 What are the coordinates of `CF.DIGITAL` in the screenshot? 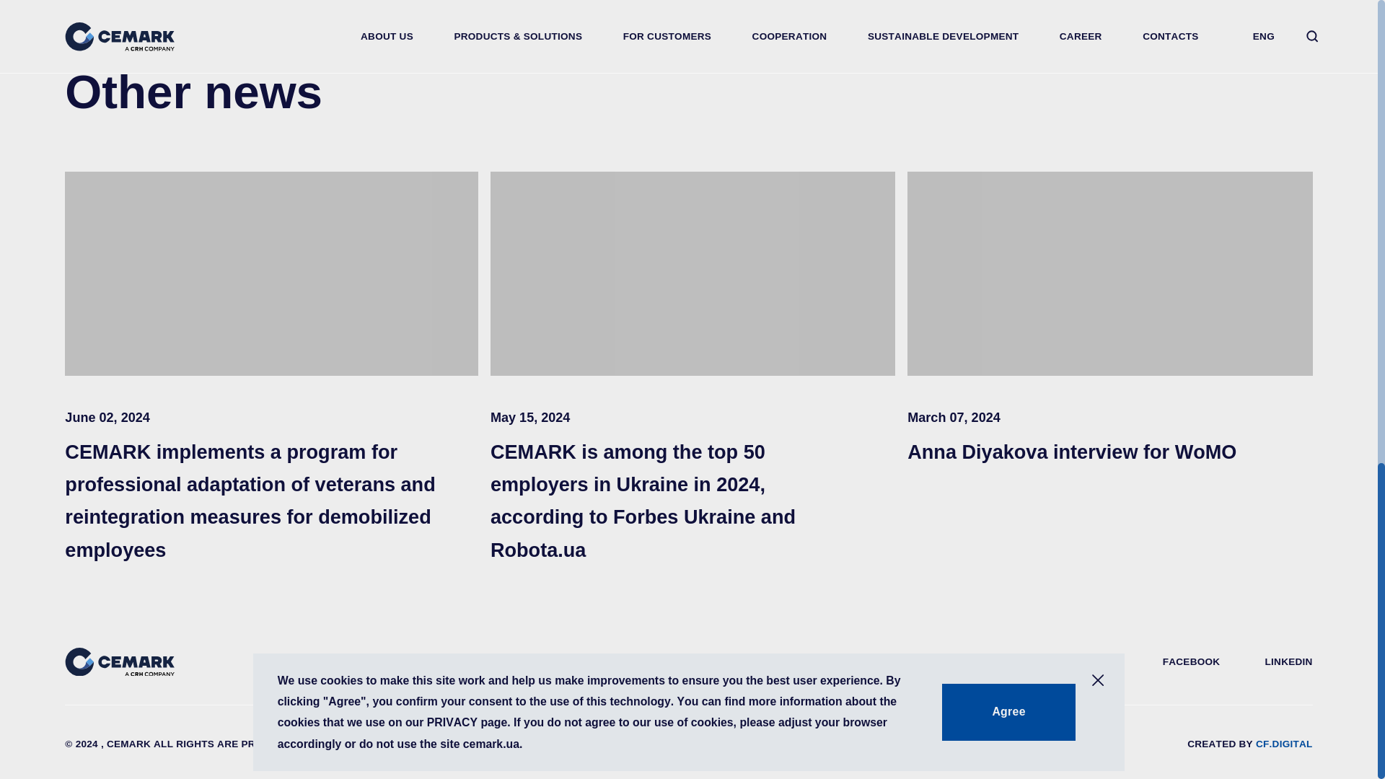 It's located at (1284, 743).